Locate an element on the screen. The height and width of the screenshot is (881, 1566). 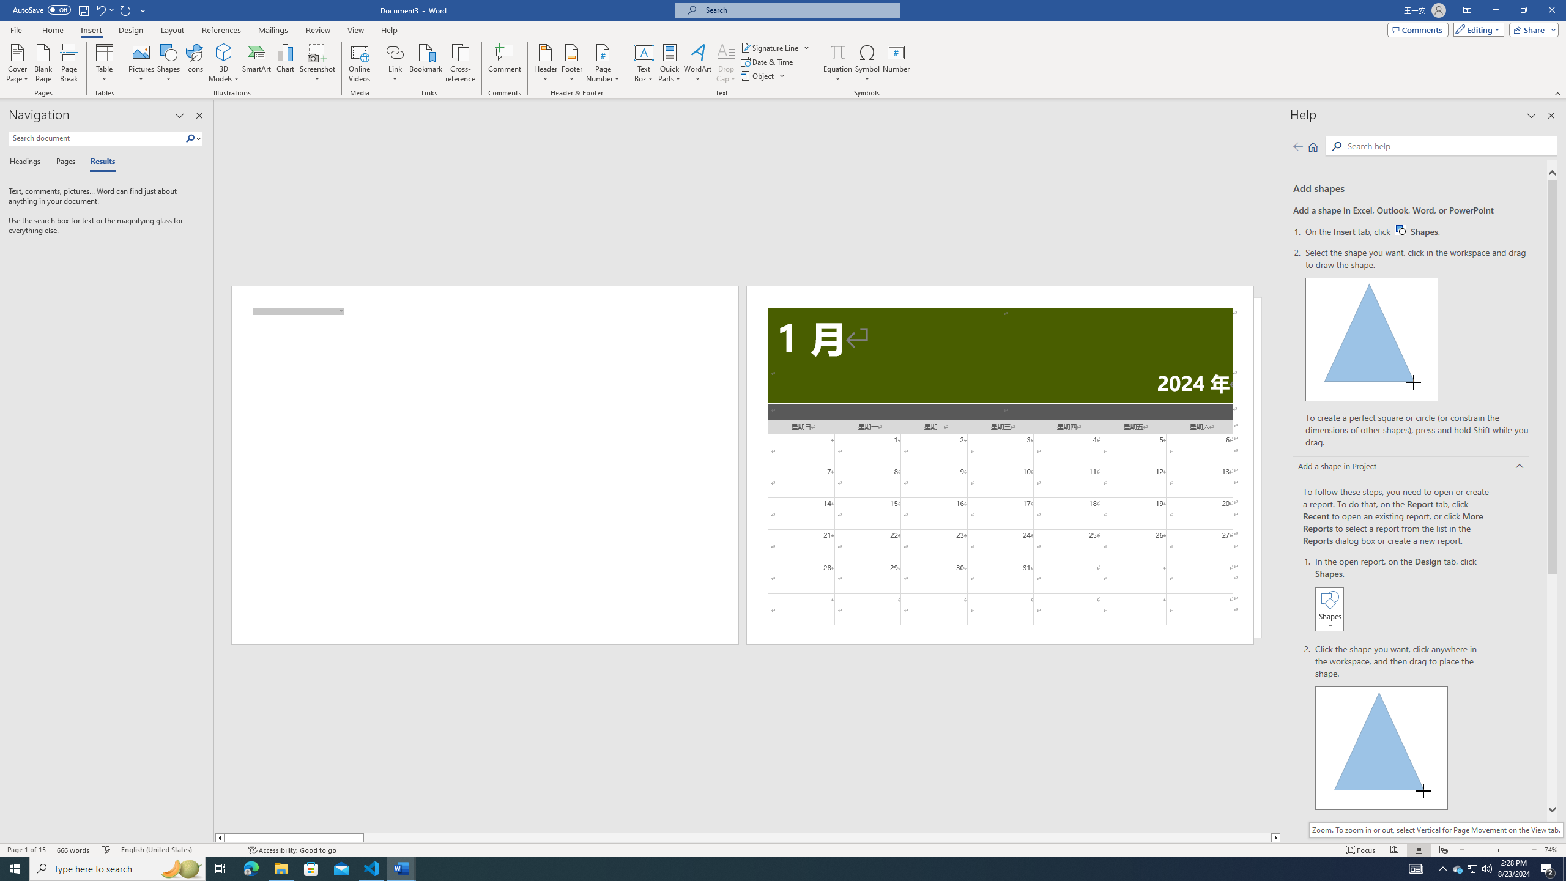
Spelling and Grammar Check Checking is located at coordinates (106, 850).